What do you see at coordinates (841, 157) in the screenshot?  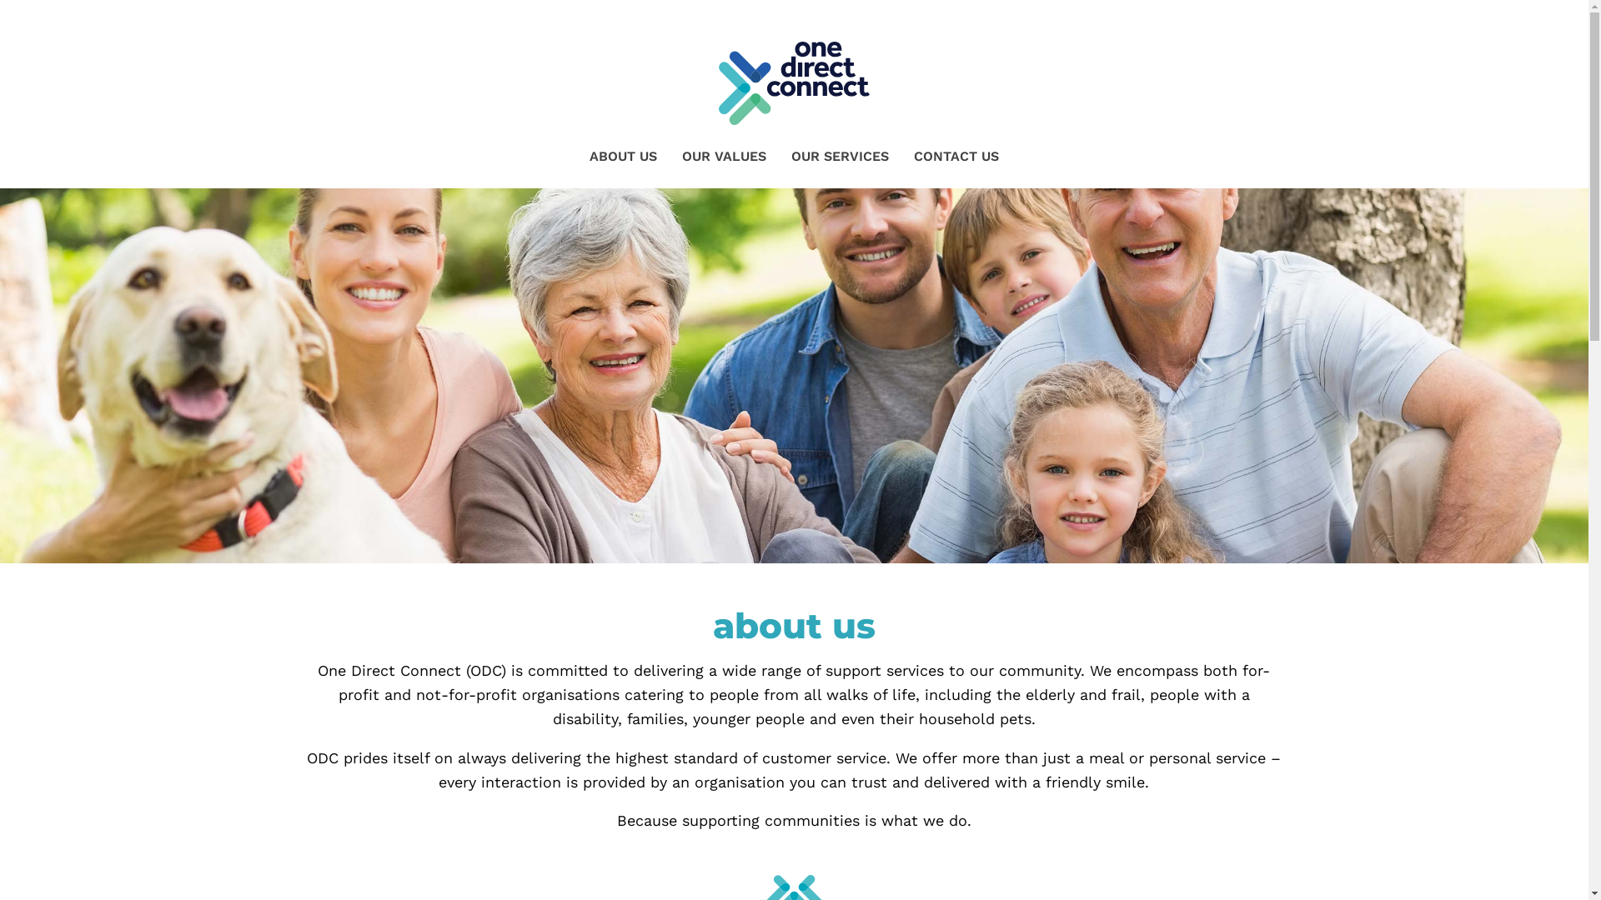 I see `OUR SERVICES` at bounding box center [841, 157].